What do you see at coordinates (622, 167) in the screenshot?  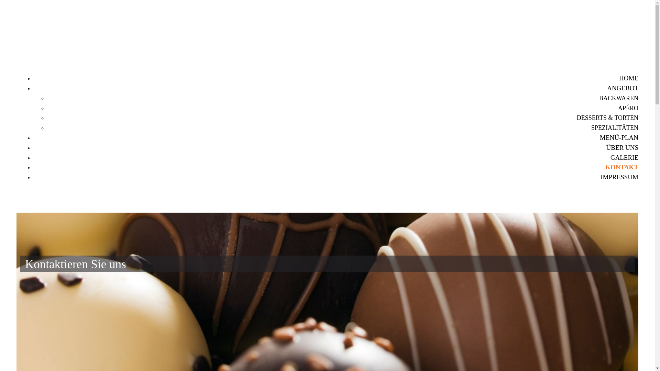 I see `KONTAKT` at bounding box center [622, 167].